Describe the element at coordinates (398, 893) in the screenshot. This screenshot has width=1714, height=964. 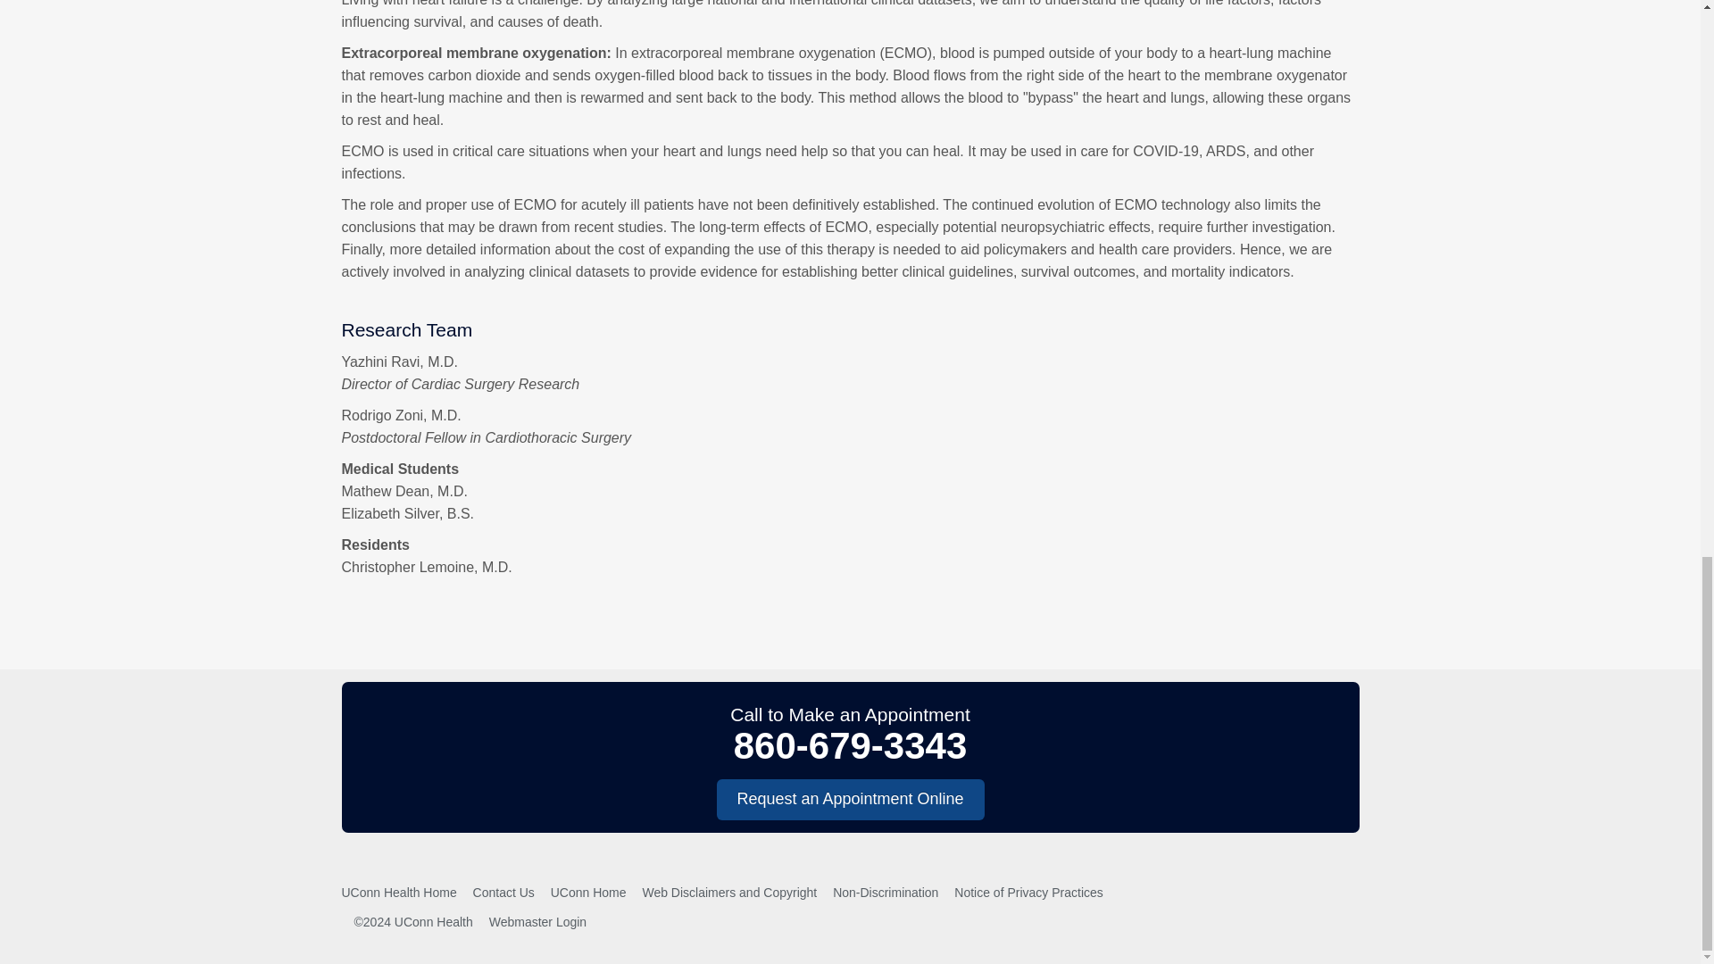
I see `UConn Health Home` at that location.